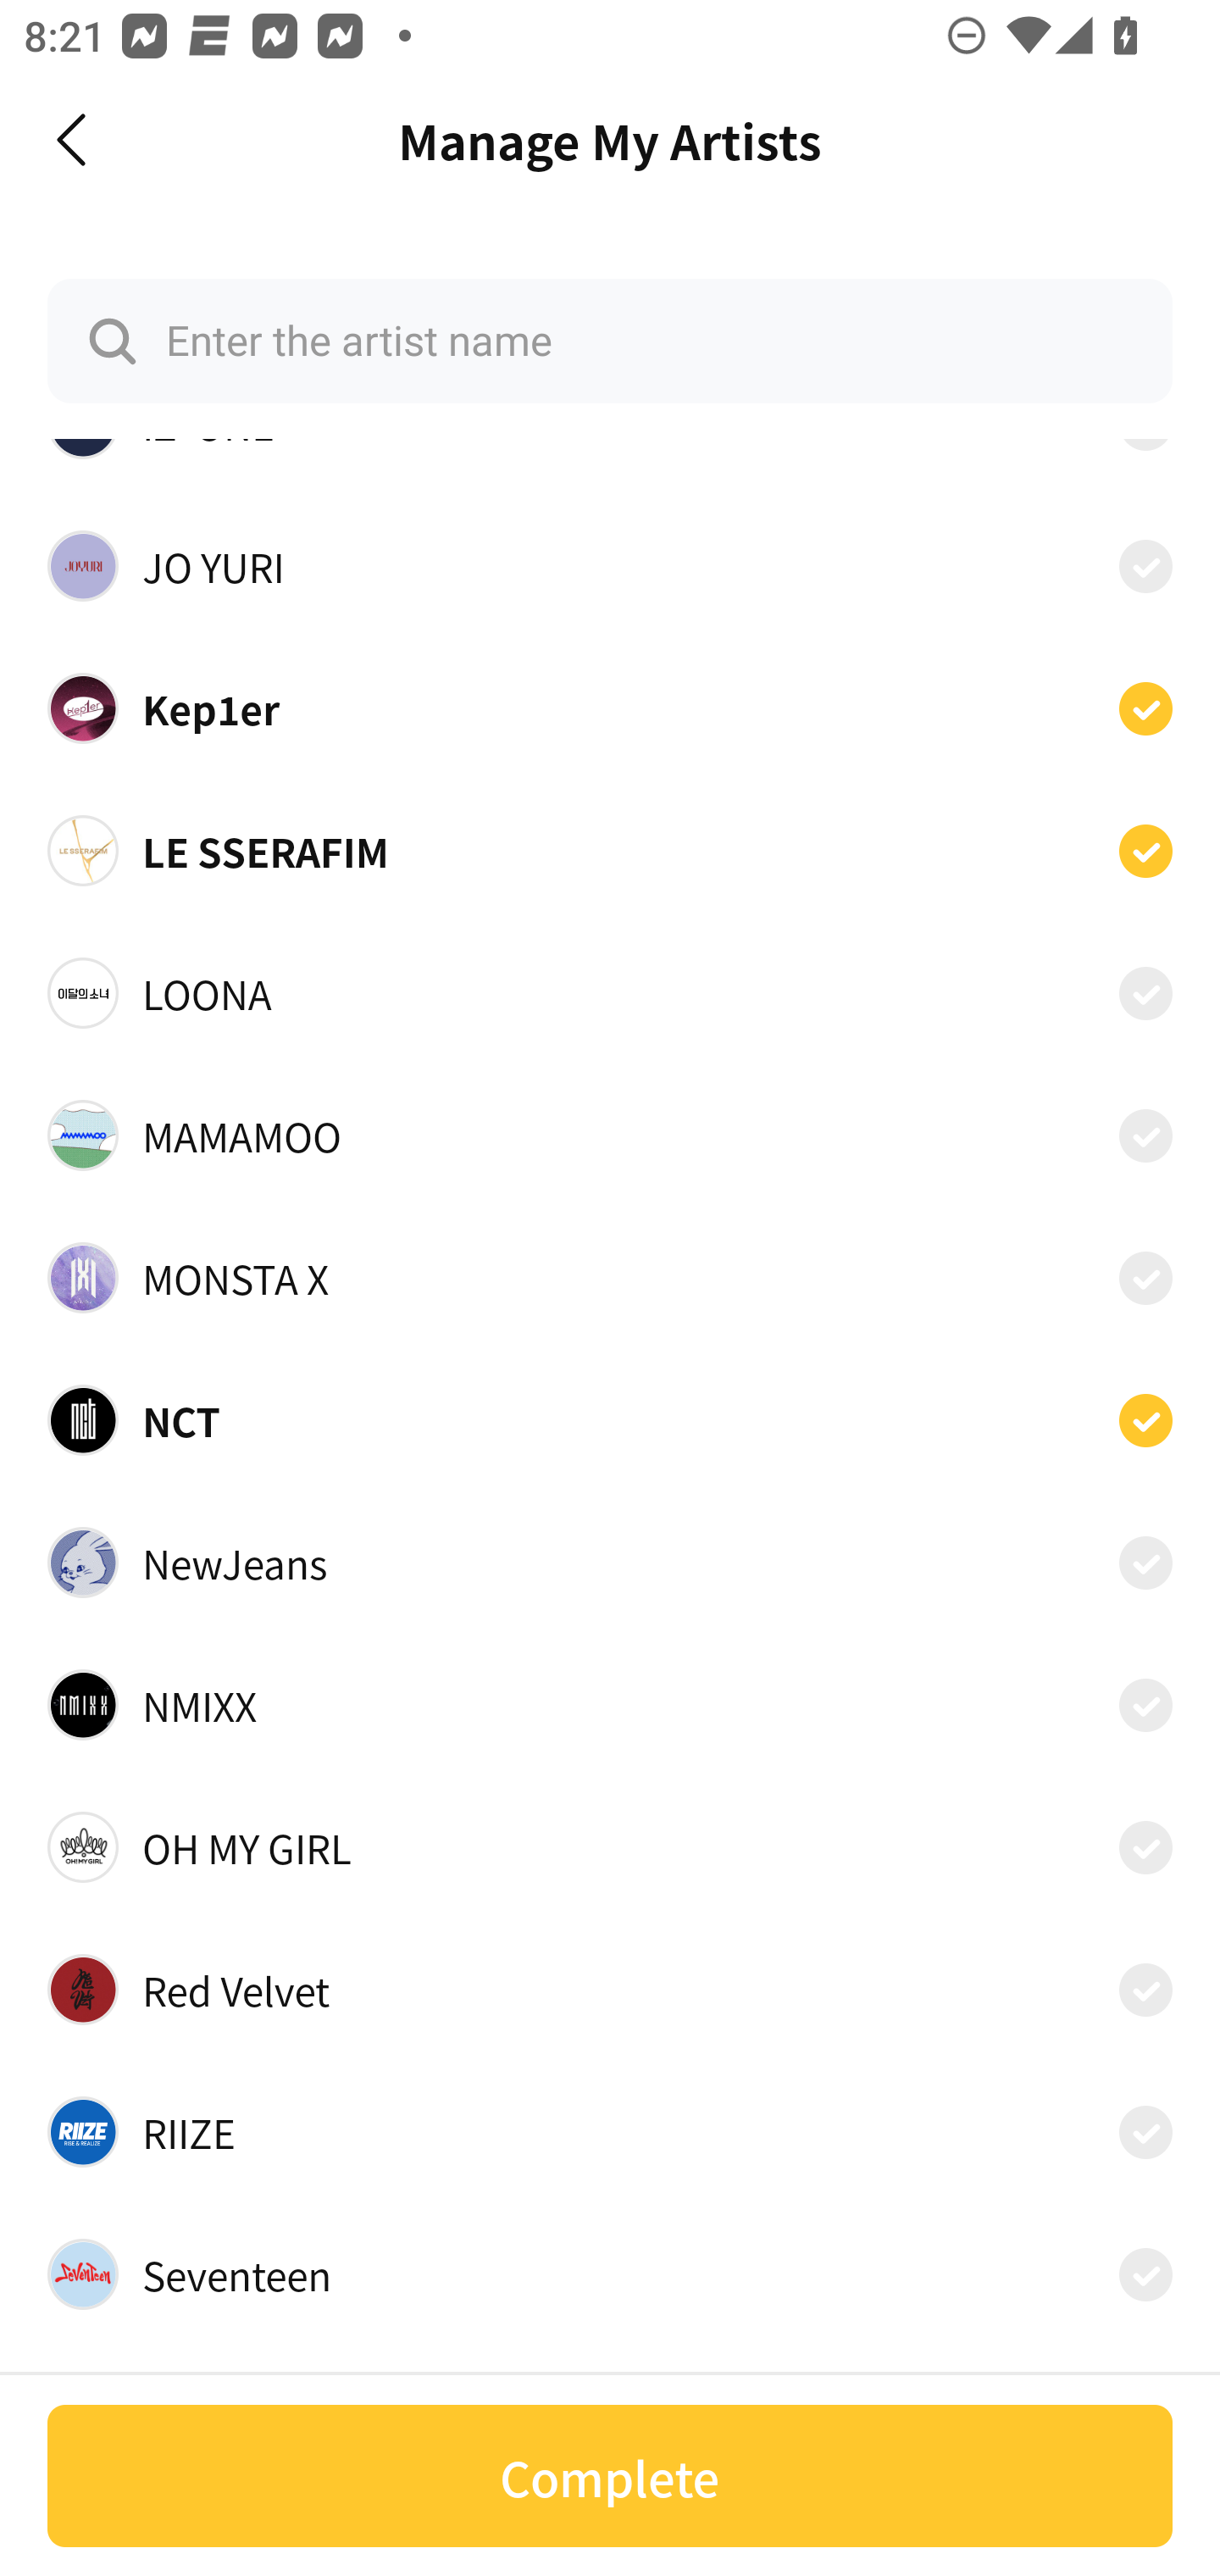 This screenshot has height=2576, width=1220. I want to click on LOONA, so click(610, 992).